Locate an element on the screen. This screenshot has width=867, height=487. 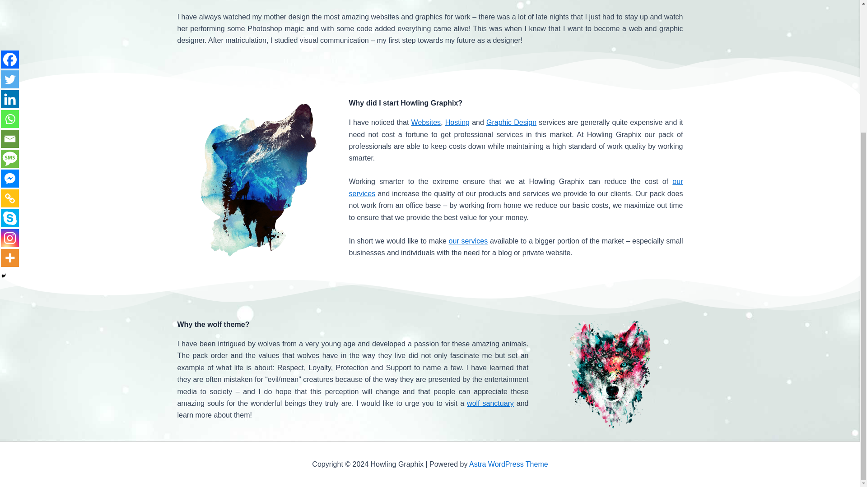
Graphic Design is located at coordinates (511, 122).